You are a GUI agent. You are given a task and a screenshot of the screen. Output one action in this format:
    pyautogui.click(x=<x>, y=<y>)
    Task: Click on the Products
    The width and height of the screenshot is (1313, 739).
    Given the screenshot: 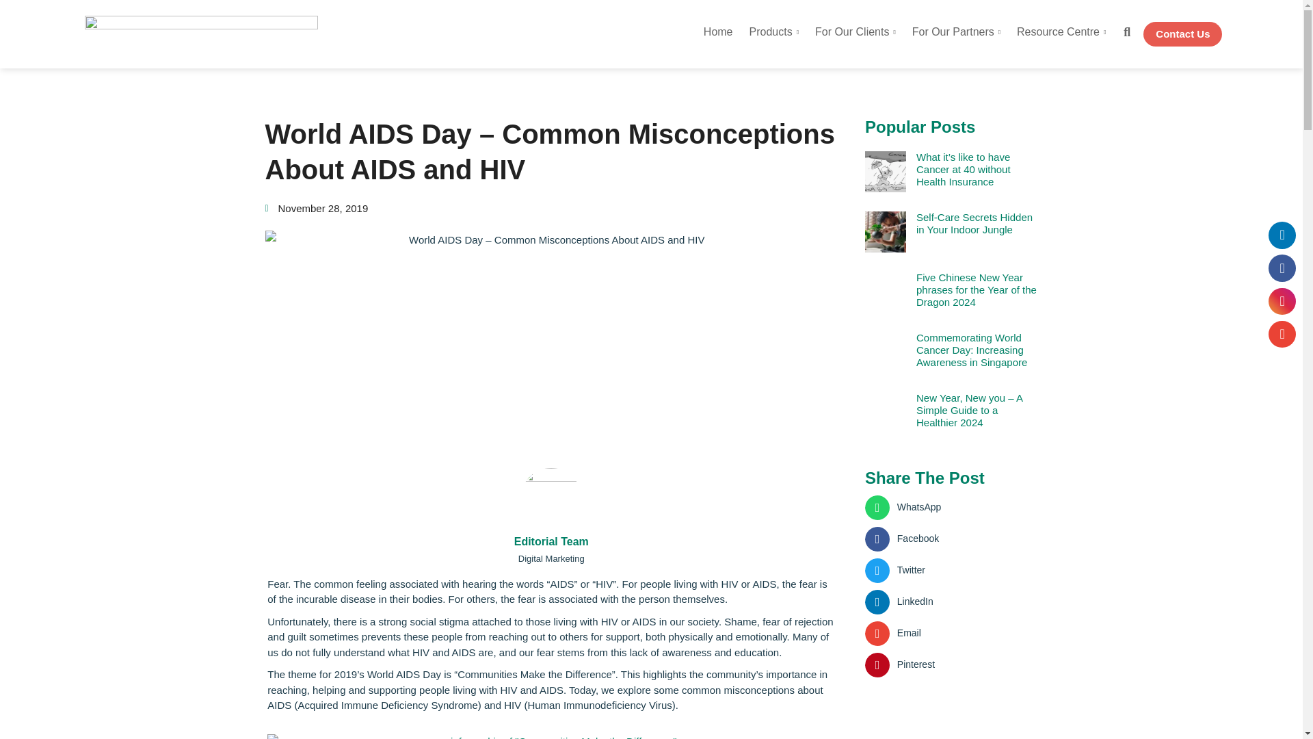 What is the action you would take?
    pyautogui.click(x=774, y=34)
    